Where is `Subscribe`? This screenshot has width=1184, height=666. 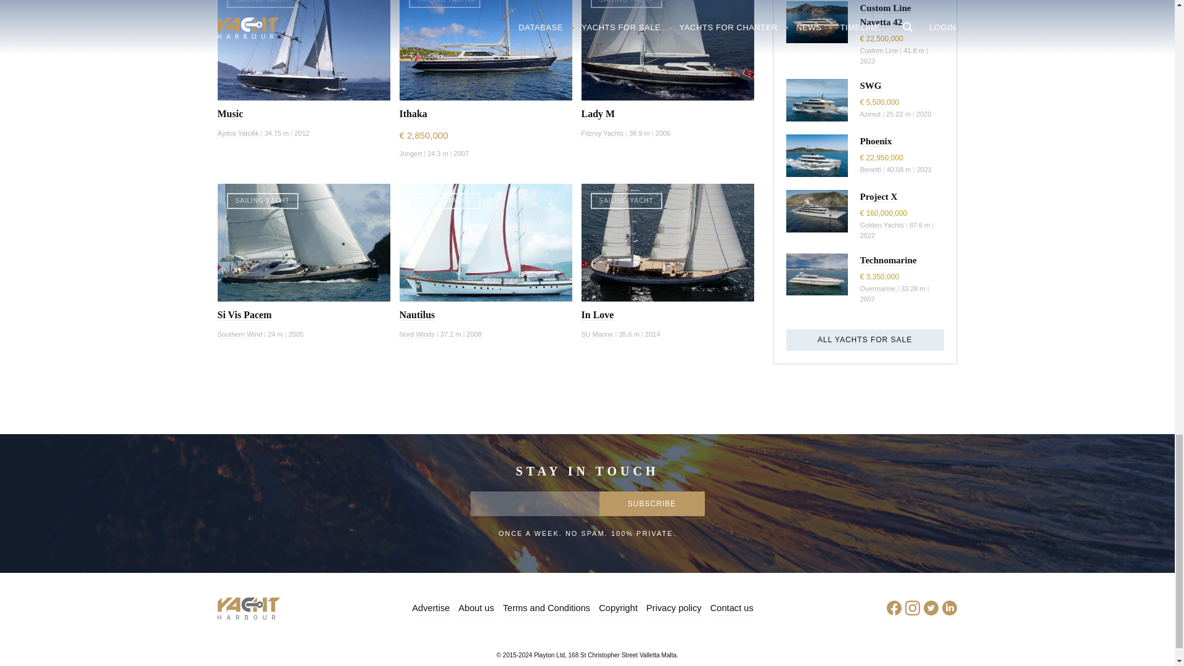
Subscribe is located at coordinates (651, 504).